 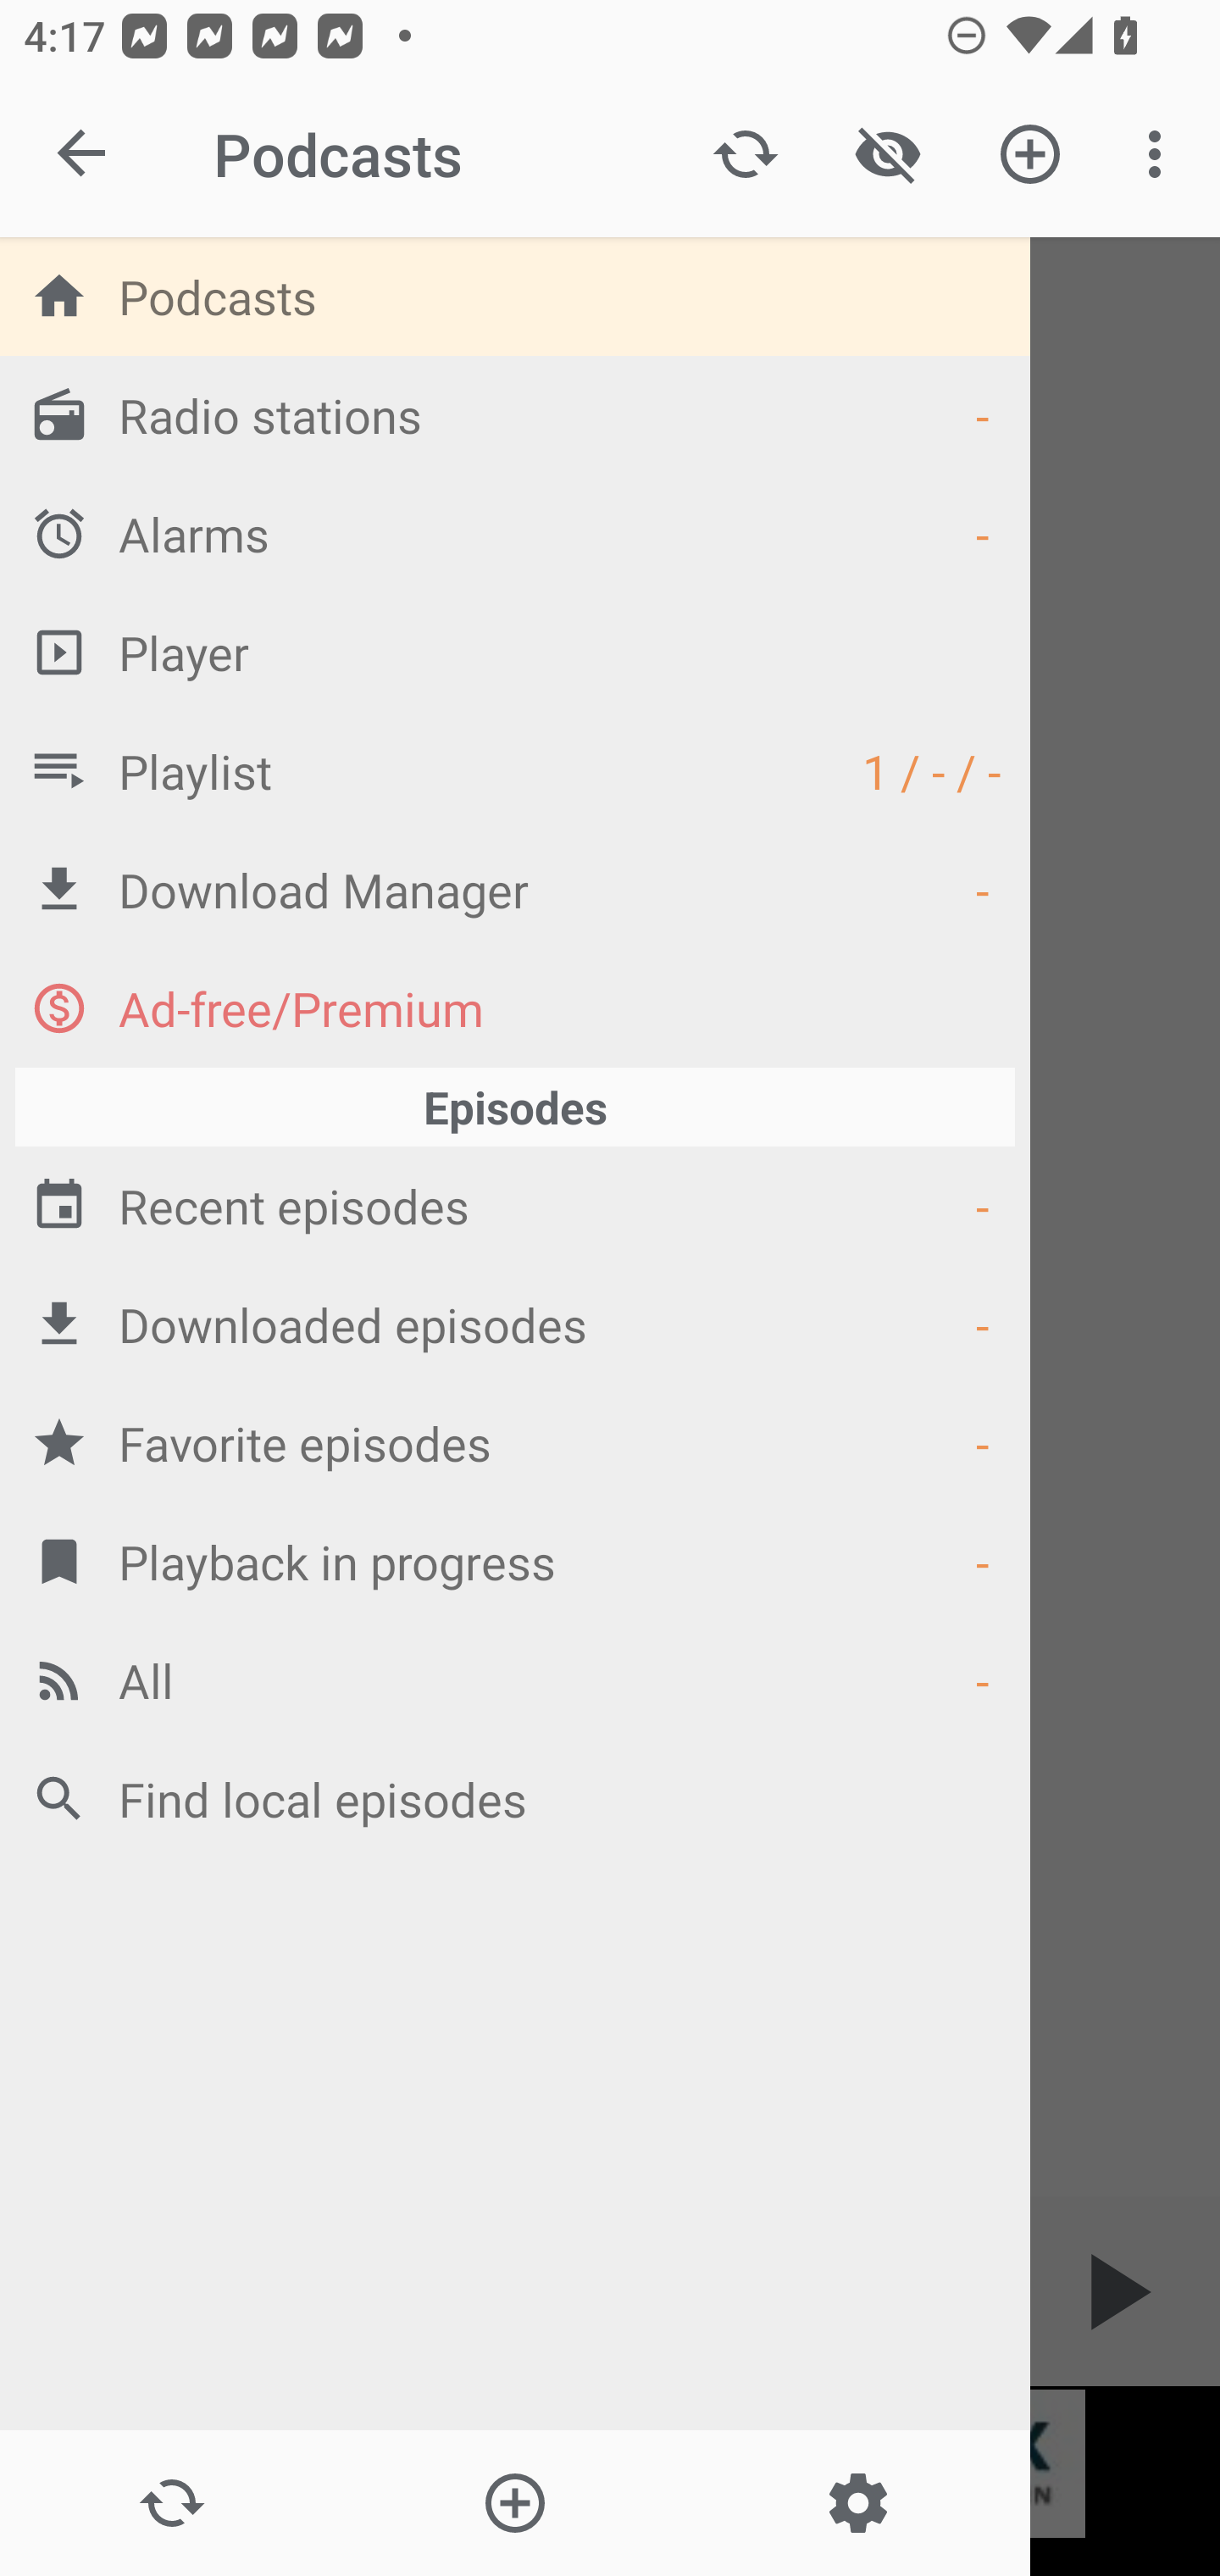 What do you see at coordinates (515, 1679) in the screenshot?
I see `All  - ` at bounding box center [515, 1679].